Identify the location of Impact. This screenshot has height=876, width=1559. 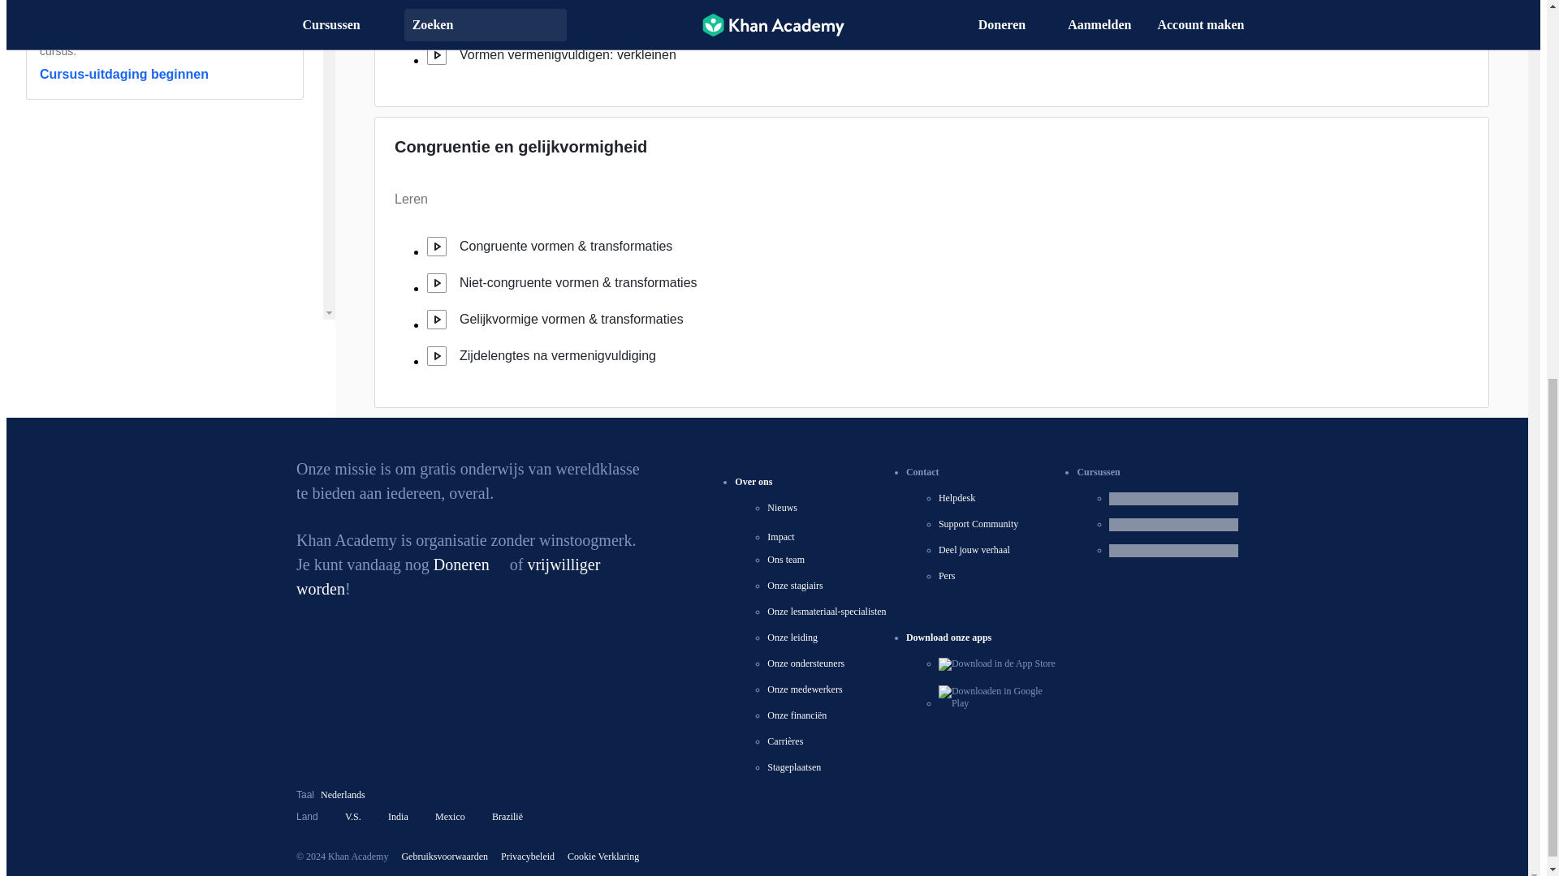
(788, 536).